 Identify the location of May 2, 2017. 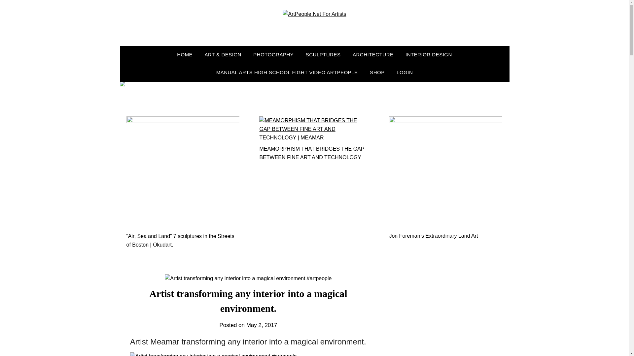
(262, 325).